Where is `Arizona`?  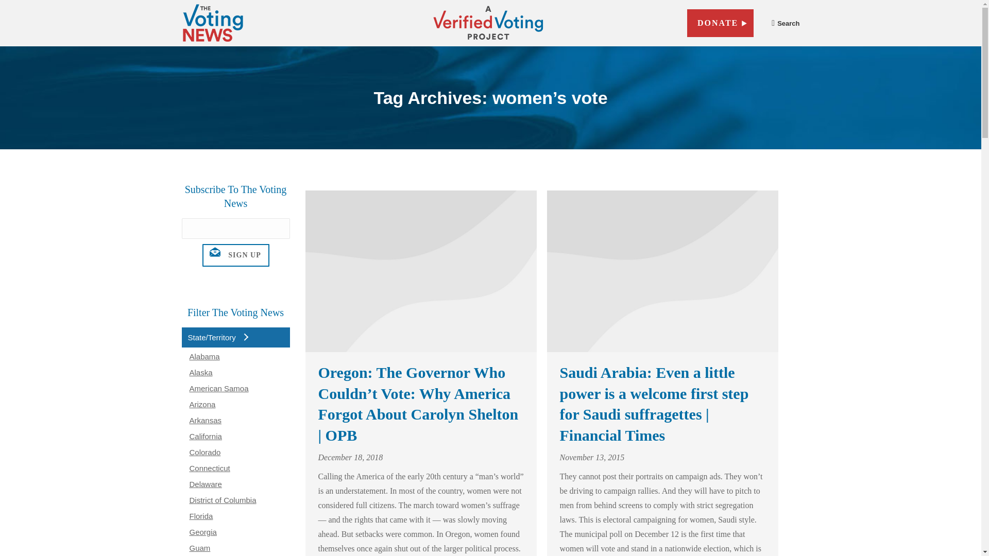
Arizona is located at coordinates (202, 404).